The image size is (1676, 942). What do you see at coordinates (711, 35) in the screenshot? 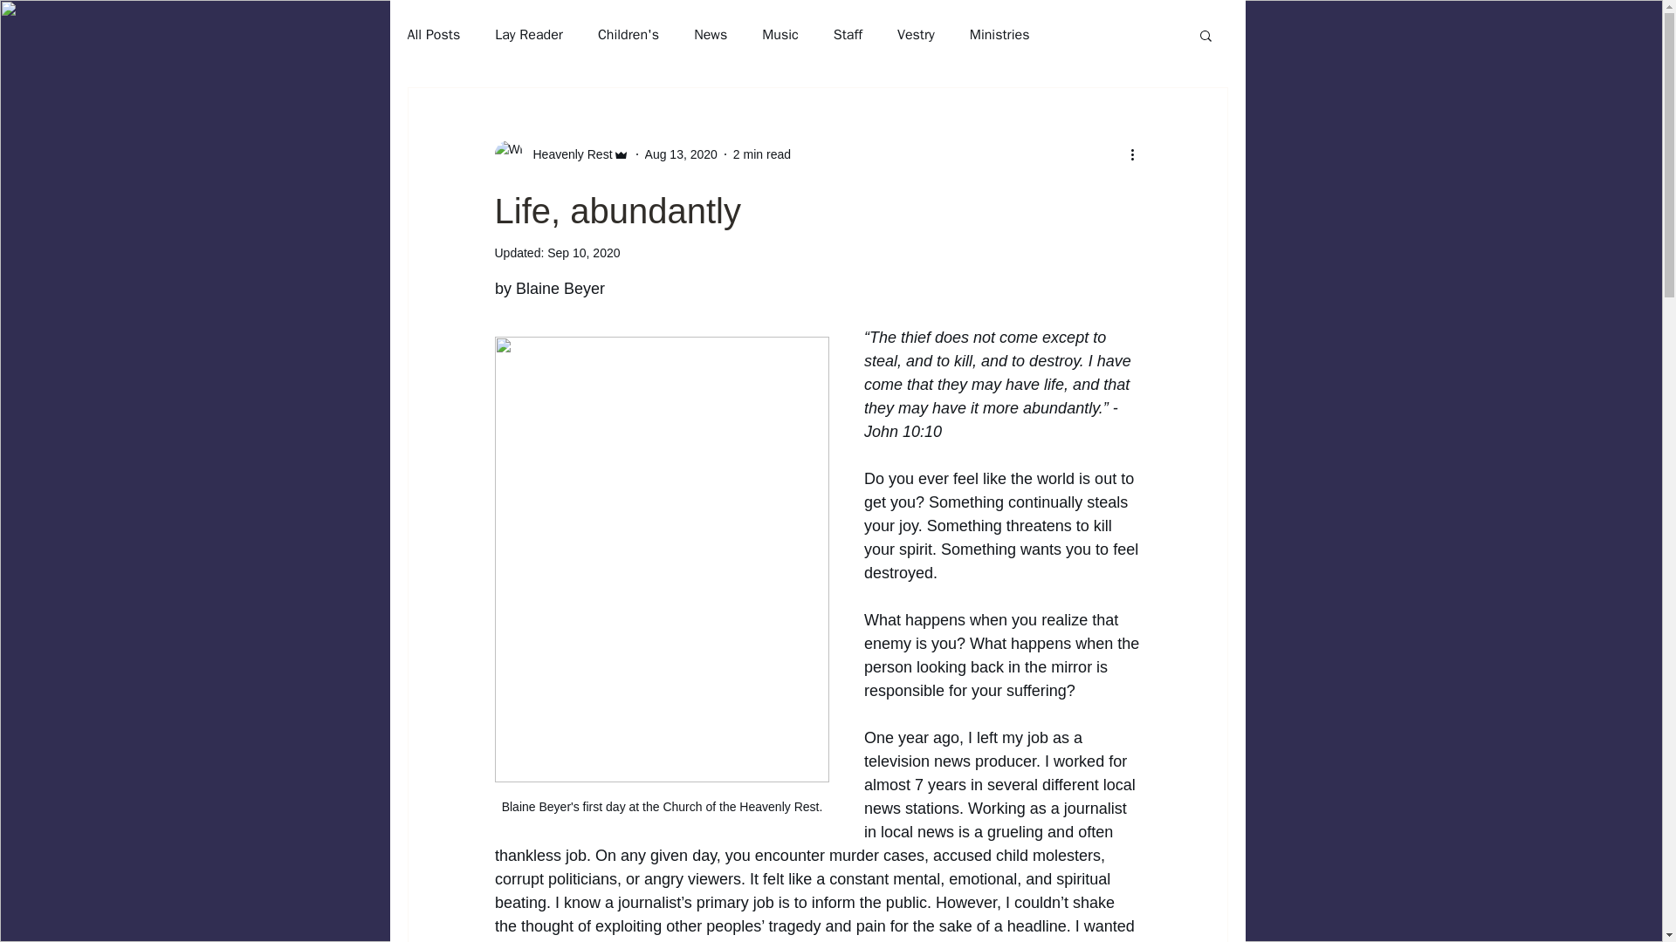
I see `News` at bounding box center [711, 35].